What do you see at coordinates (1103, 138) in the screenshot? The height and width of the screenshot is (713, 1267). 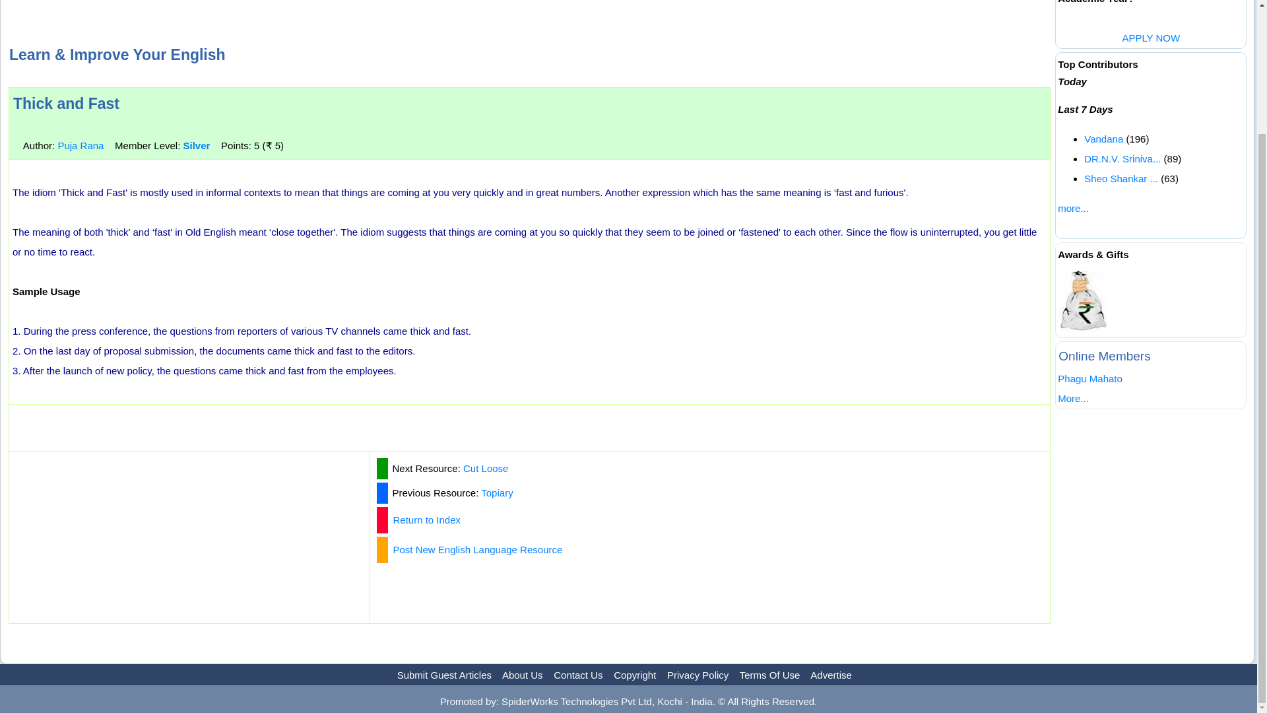 I see `Vandana` at bounding box center [1103, 138].